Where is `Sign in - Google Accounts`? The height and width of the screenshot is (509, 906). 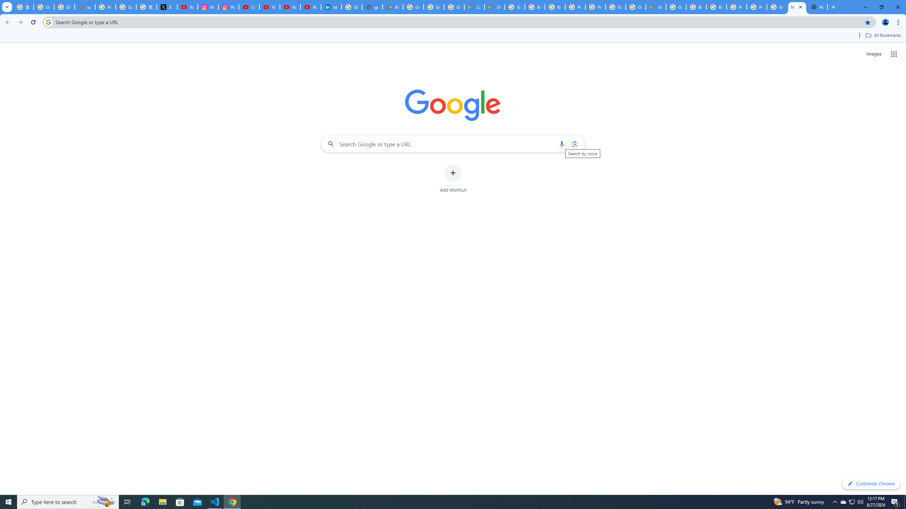
Sign in - Google Accounts is located at coordinates (126, 7).